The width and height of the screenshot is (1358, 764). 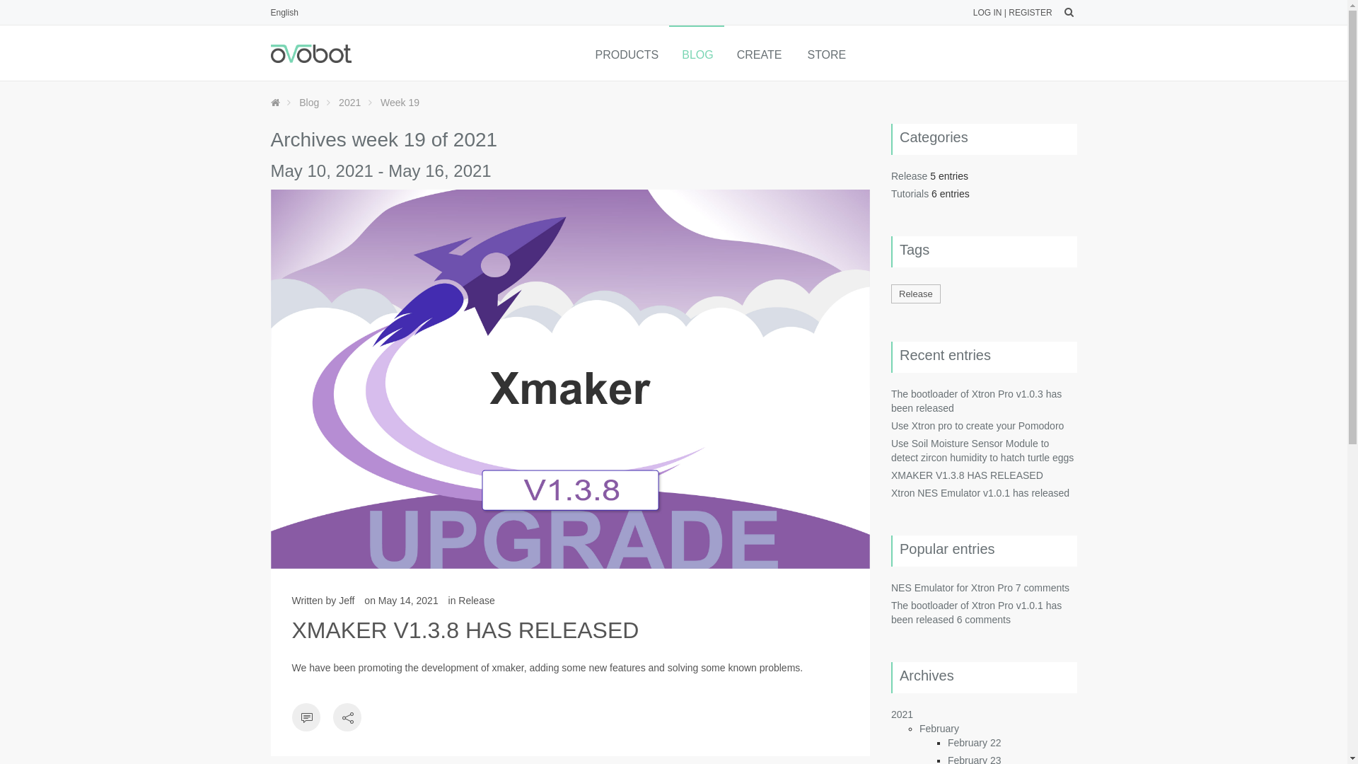 What do you see at coordinates (465, 630) in the screenshot?
I see `XMAKER V1.3.8 HAS RELEASED` at bounding box center [465, 630].